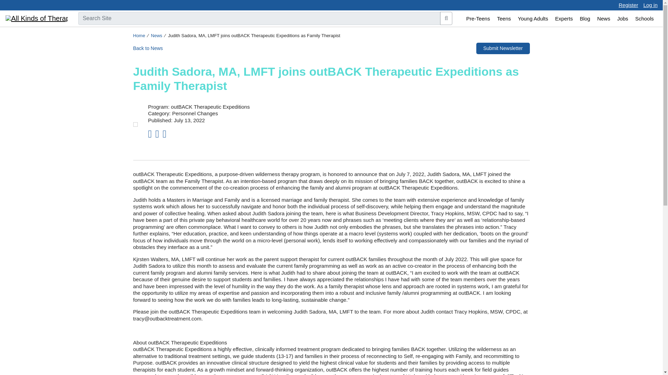 The width and height of the screenshot is (668, 375). Describe the element at coordinates (644, 19) in the screenshot. I see `Schools` at that location.